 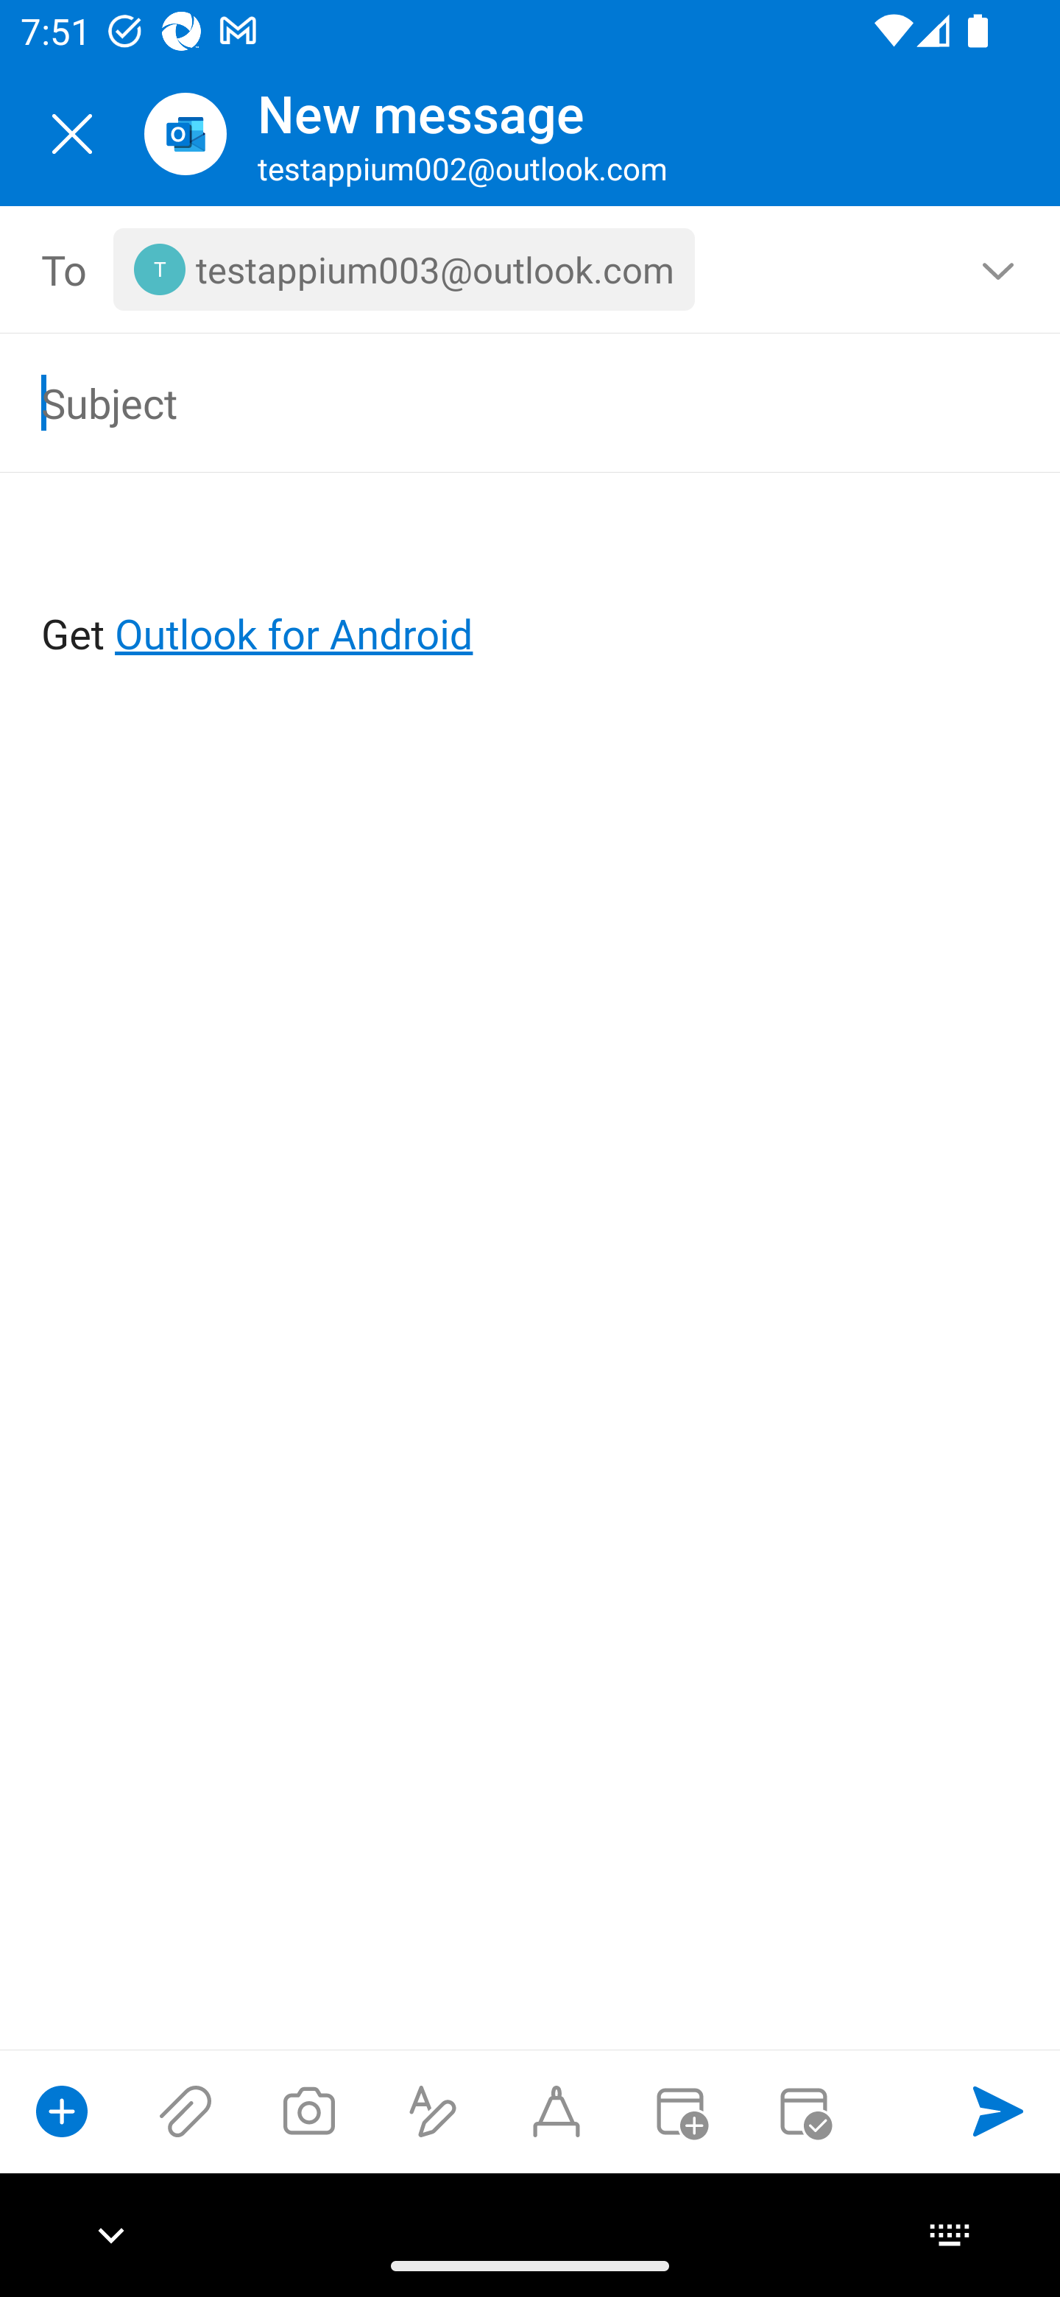 I want to click on Take a photo, so click(x=308, y=2111).